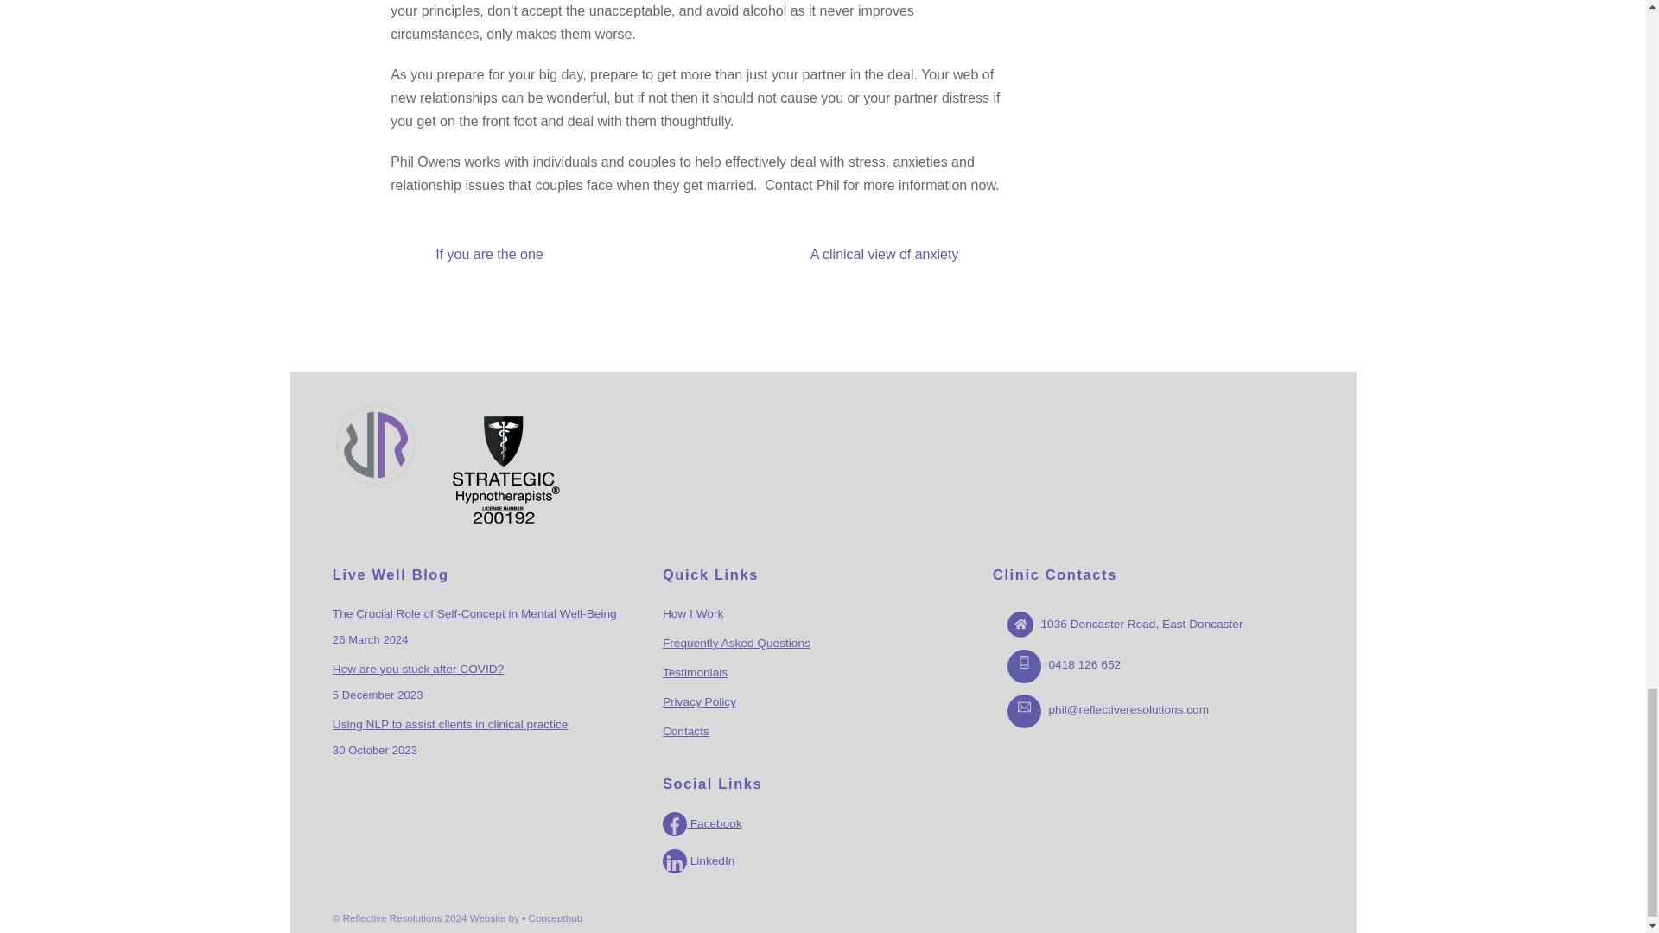 The height and width of the screenshot is (933, 1659). What do you see at coordinates (458, 254) in the screenshot?
I see `If you are the one` at bounding box center [458, 254].